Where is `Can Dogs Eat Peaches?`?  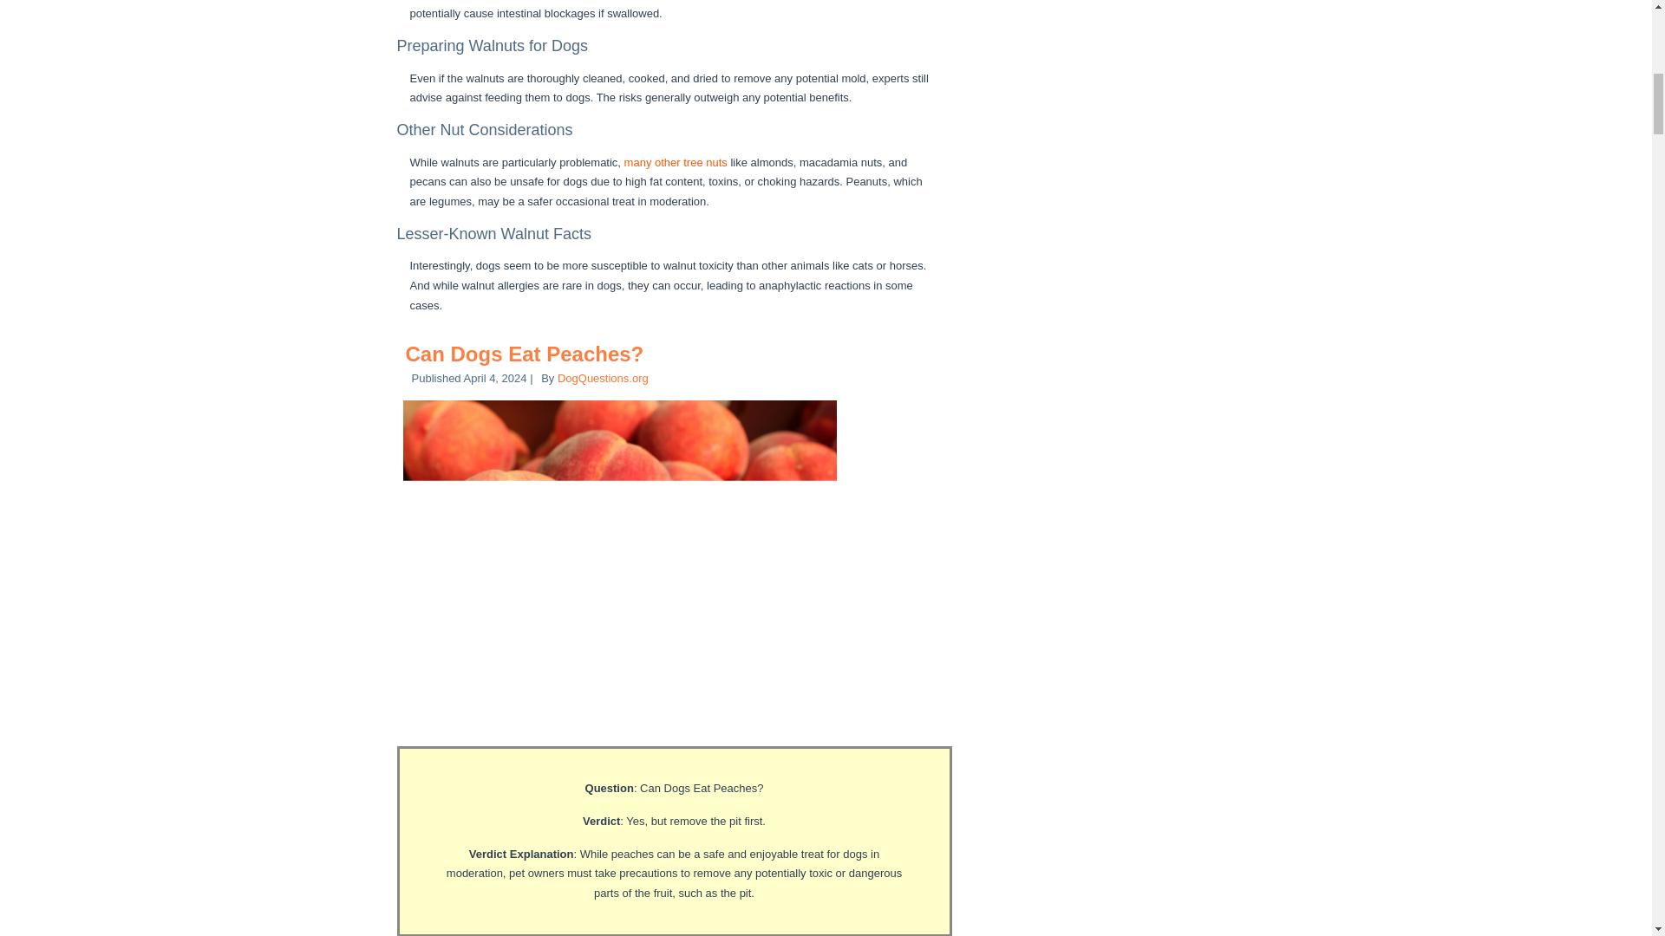 Can Dogs Eat Peaches? is located at coordinates (526, 354).